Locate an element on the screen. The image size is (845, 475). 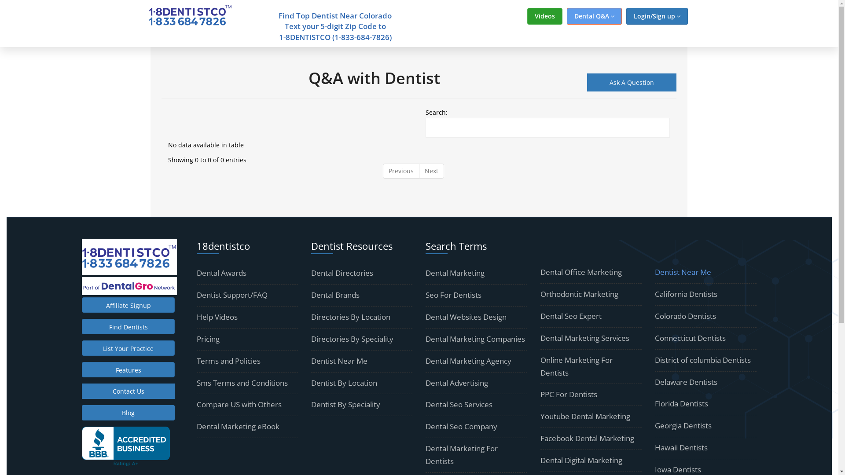
Ask A Question is located at coordinates (632, 83).